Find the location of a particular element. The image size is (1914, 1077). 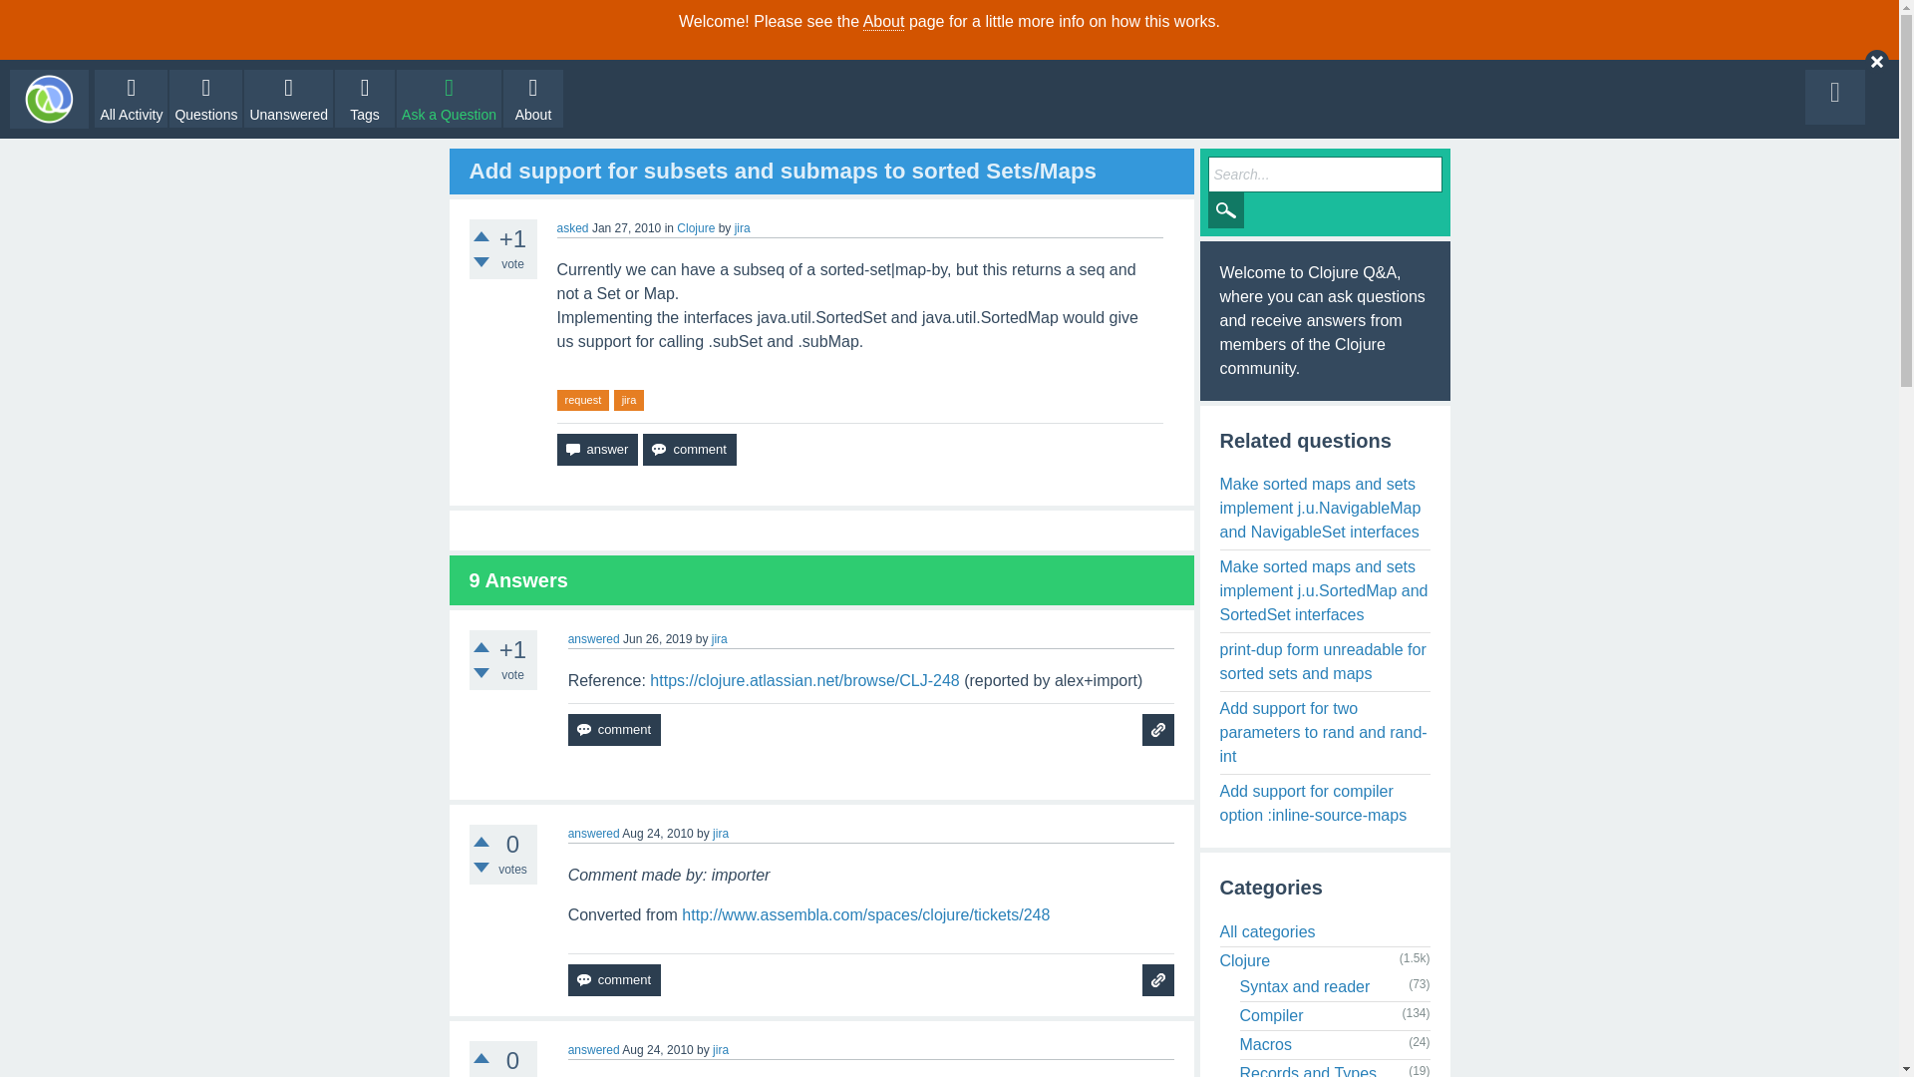

asked is located at coordinates (572, 228).